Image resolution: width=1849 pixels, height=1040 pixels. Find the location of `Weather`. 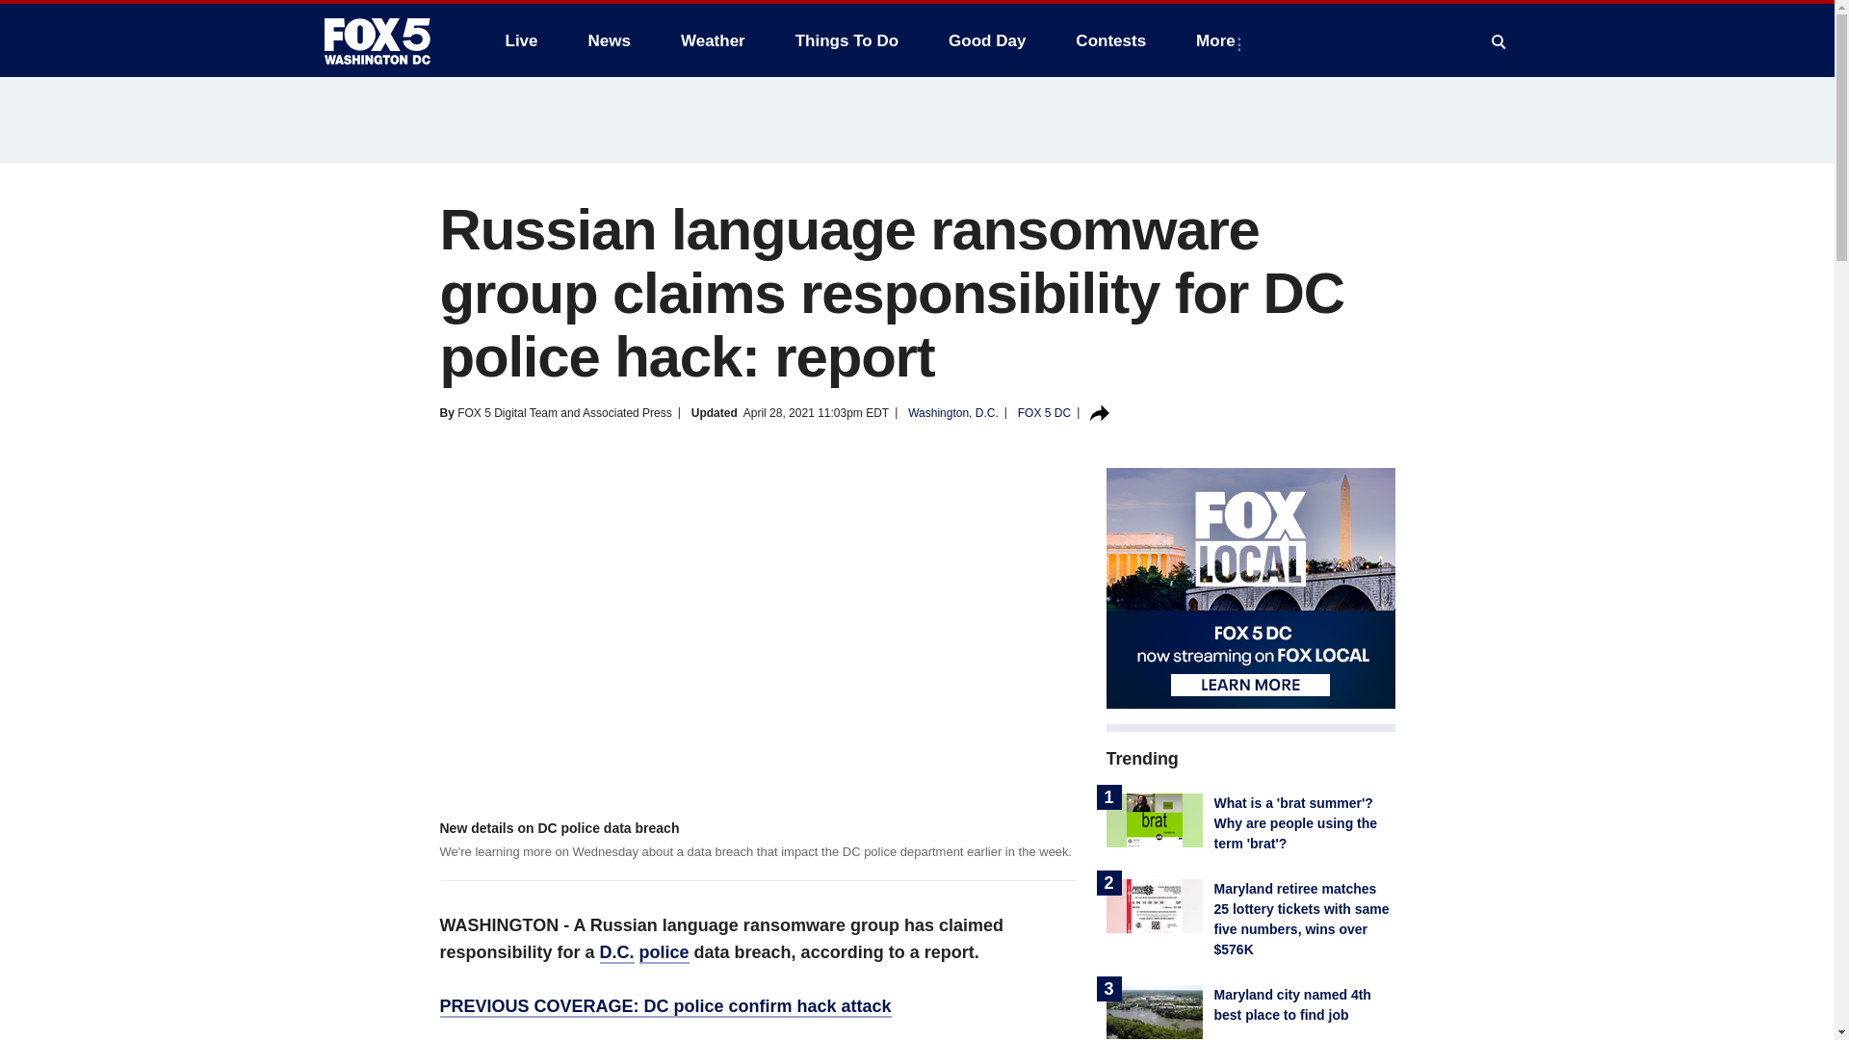

Weather is located at coordinates (713, 40).